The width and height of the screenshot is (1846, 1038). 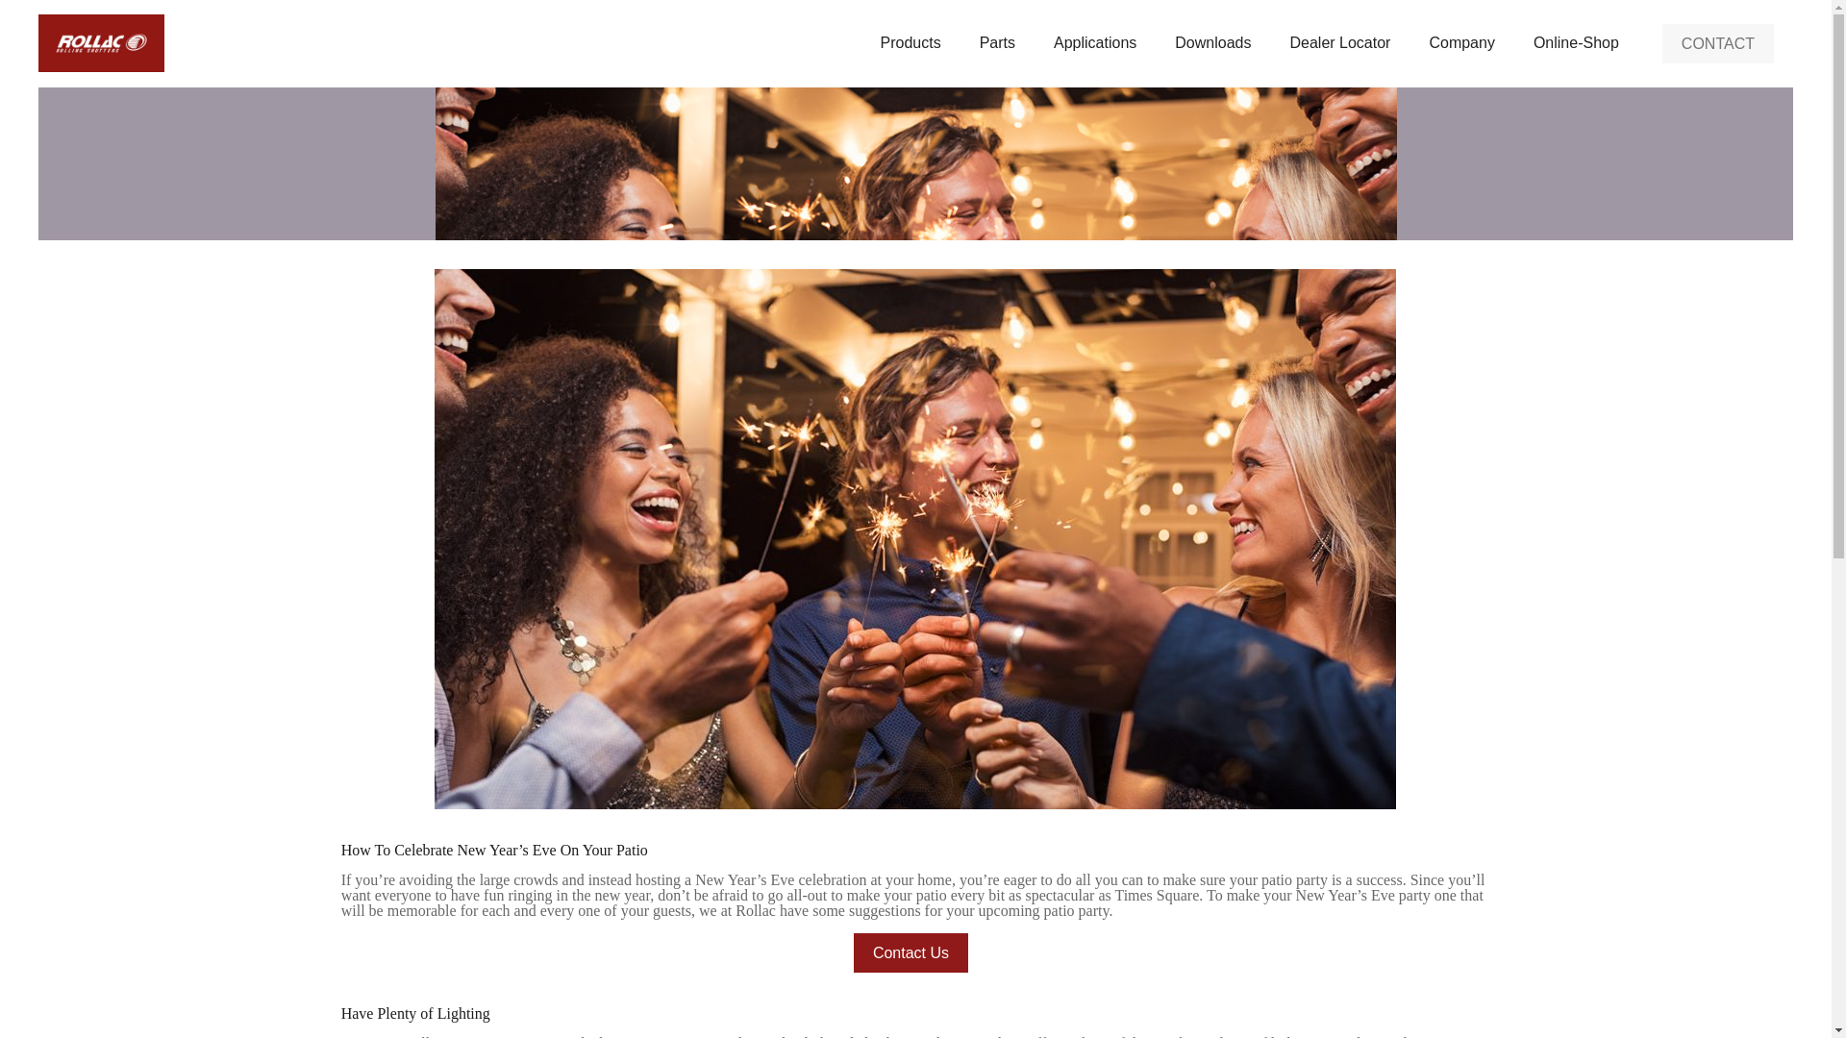 I want to click on Dealer Locator, so click(x=1339, y=42).